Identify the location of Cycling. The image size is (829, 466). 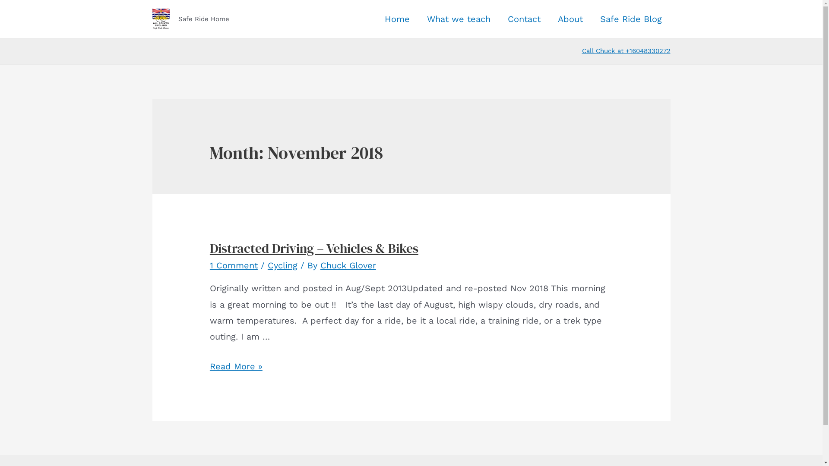
(282, 265).